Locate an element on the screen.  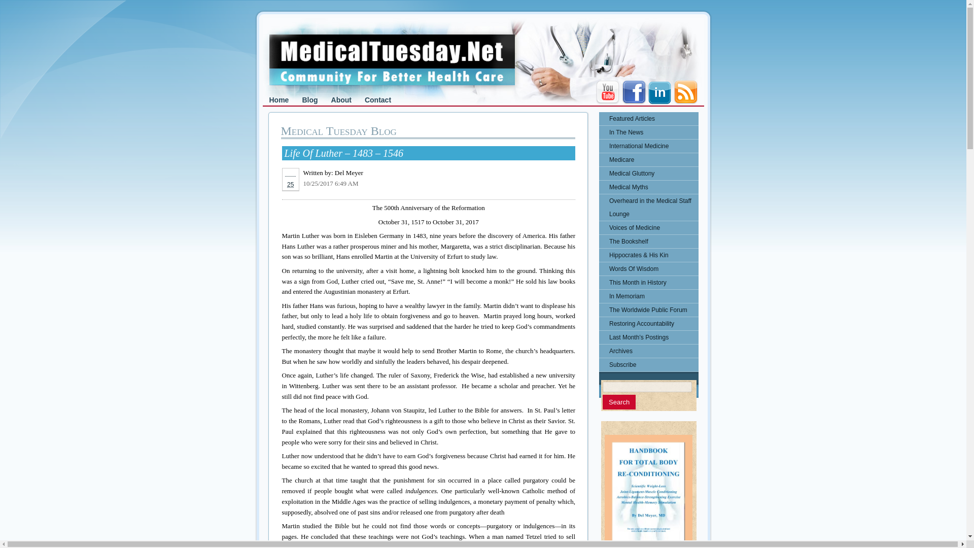
Search is located at coordinates (619, 402).